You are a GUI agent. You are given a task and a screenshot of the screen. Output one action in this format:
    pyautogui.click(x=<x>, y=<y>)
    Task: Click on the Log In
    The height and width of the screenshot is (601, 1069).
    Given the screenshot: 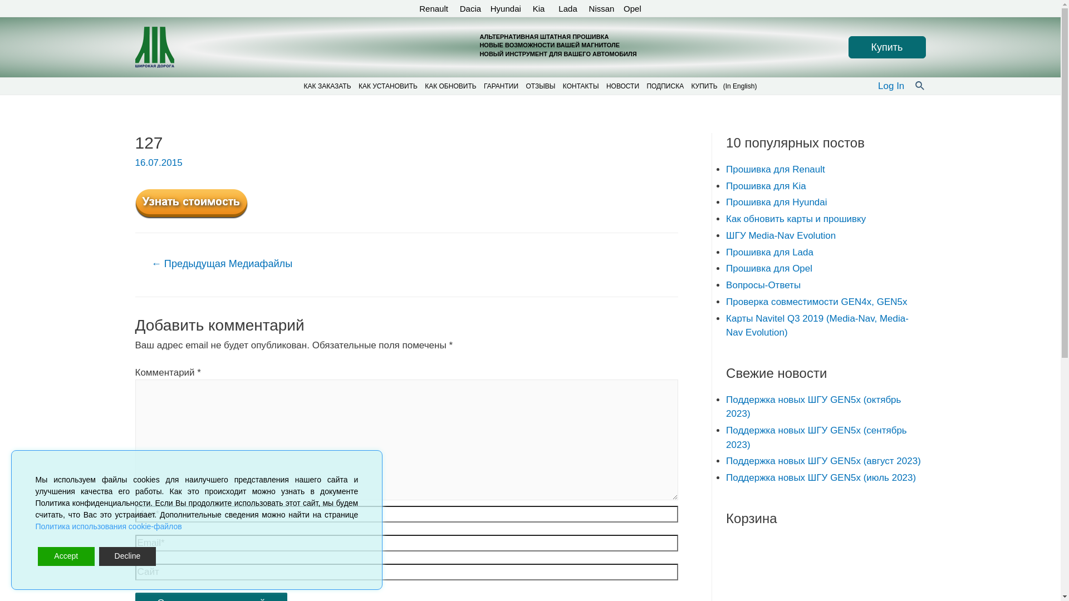 What is the action you would take?
    pyautogui.click(x=891, y=86)
    